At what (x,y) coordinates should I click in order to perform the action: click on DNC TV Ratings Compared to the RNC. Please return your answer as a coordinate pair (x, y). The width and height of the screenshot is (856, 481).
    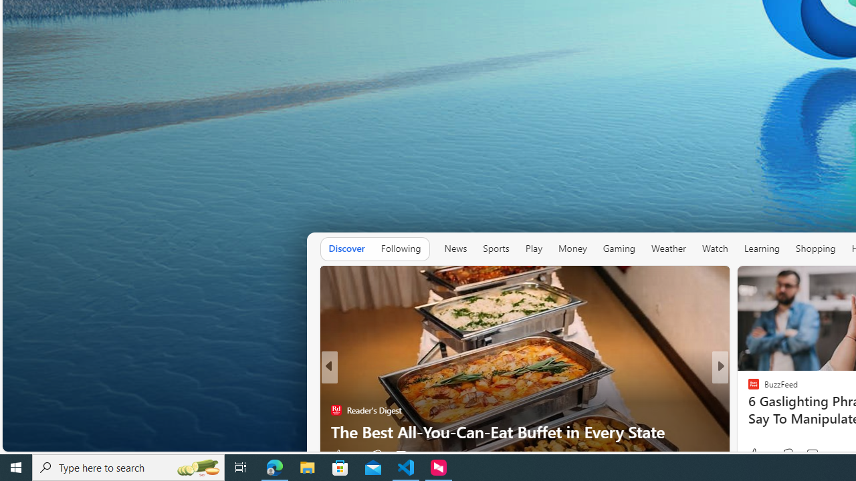
    Looking at the image, I should click on (524, 432).